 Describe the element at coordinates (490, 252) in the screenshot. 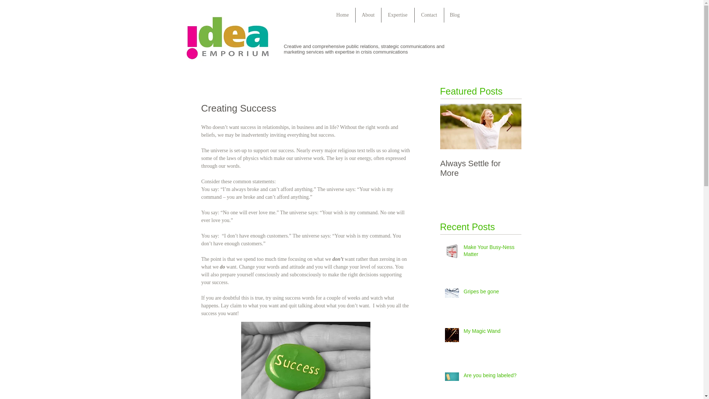

I see `Make Your Busy-Ness Matter` at that location.